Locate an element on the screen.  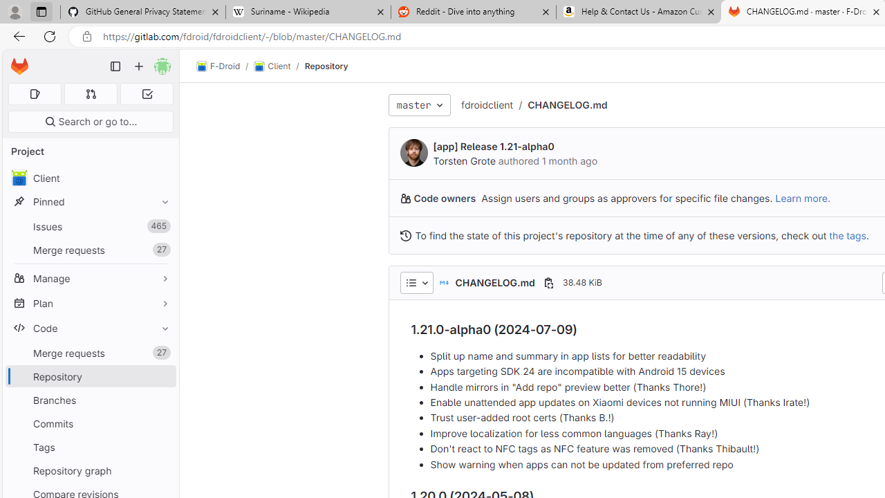
fdroidclient is located at coordinates (487, 105).